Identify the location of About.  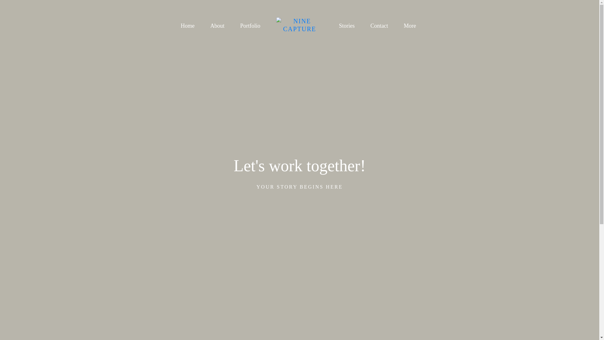
(217, 26).